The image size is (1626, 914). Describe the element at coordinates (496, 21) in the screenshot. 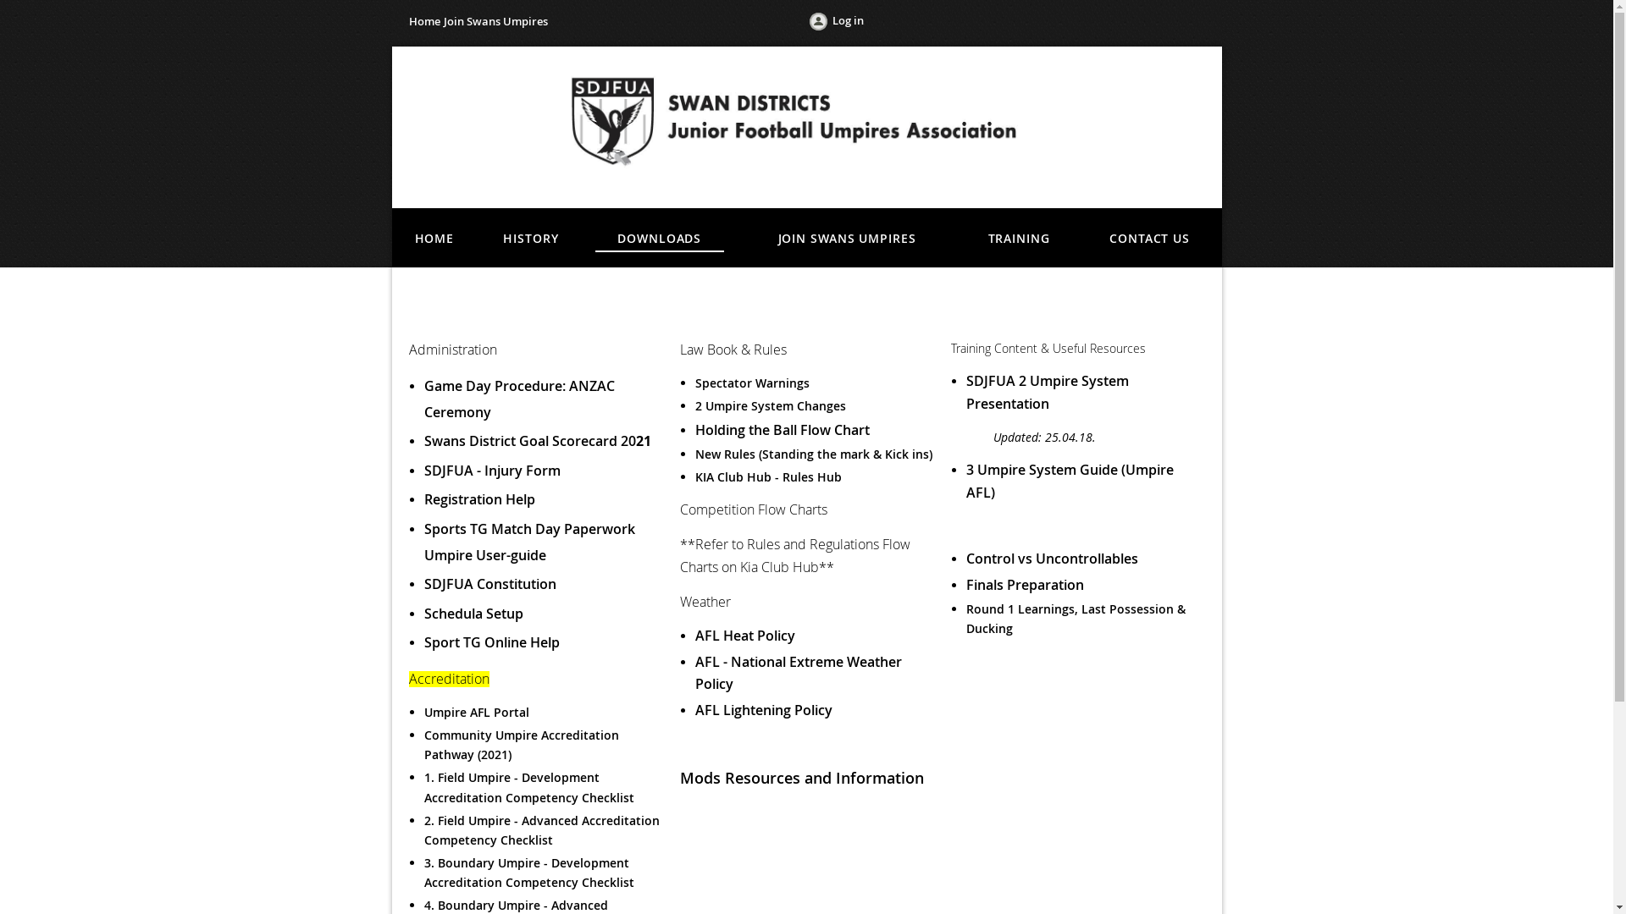

I see `Join Swans Umpires` at that location.